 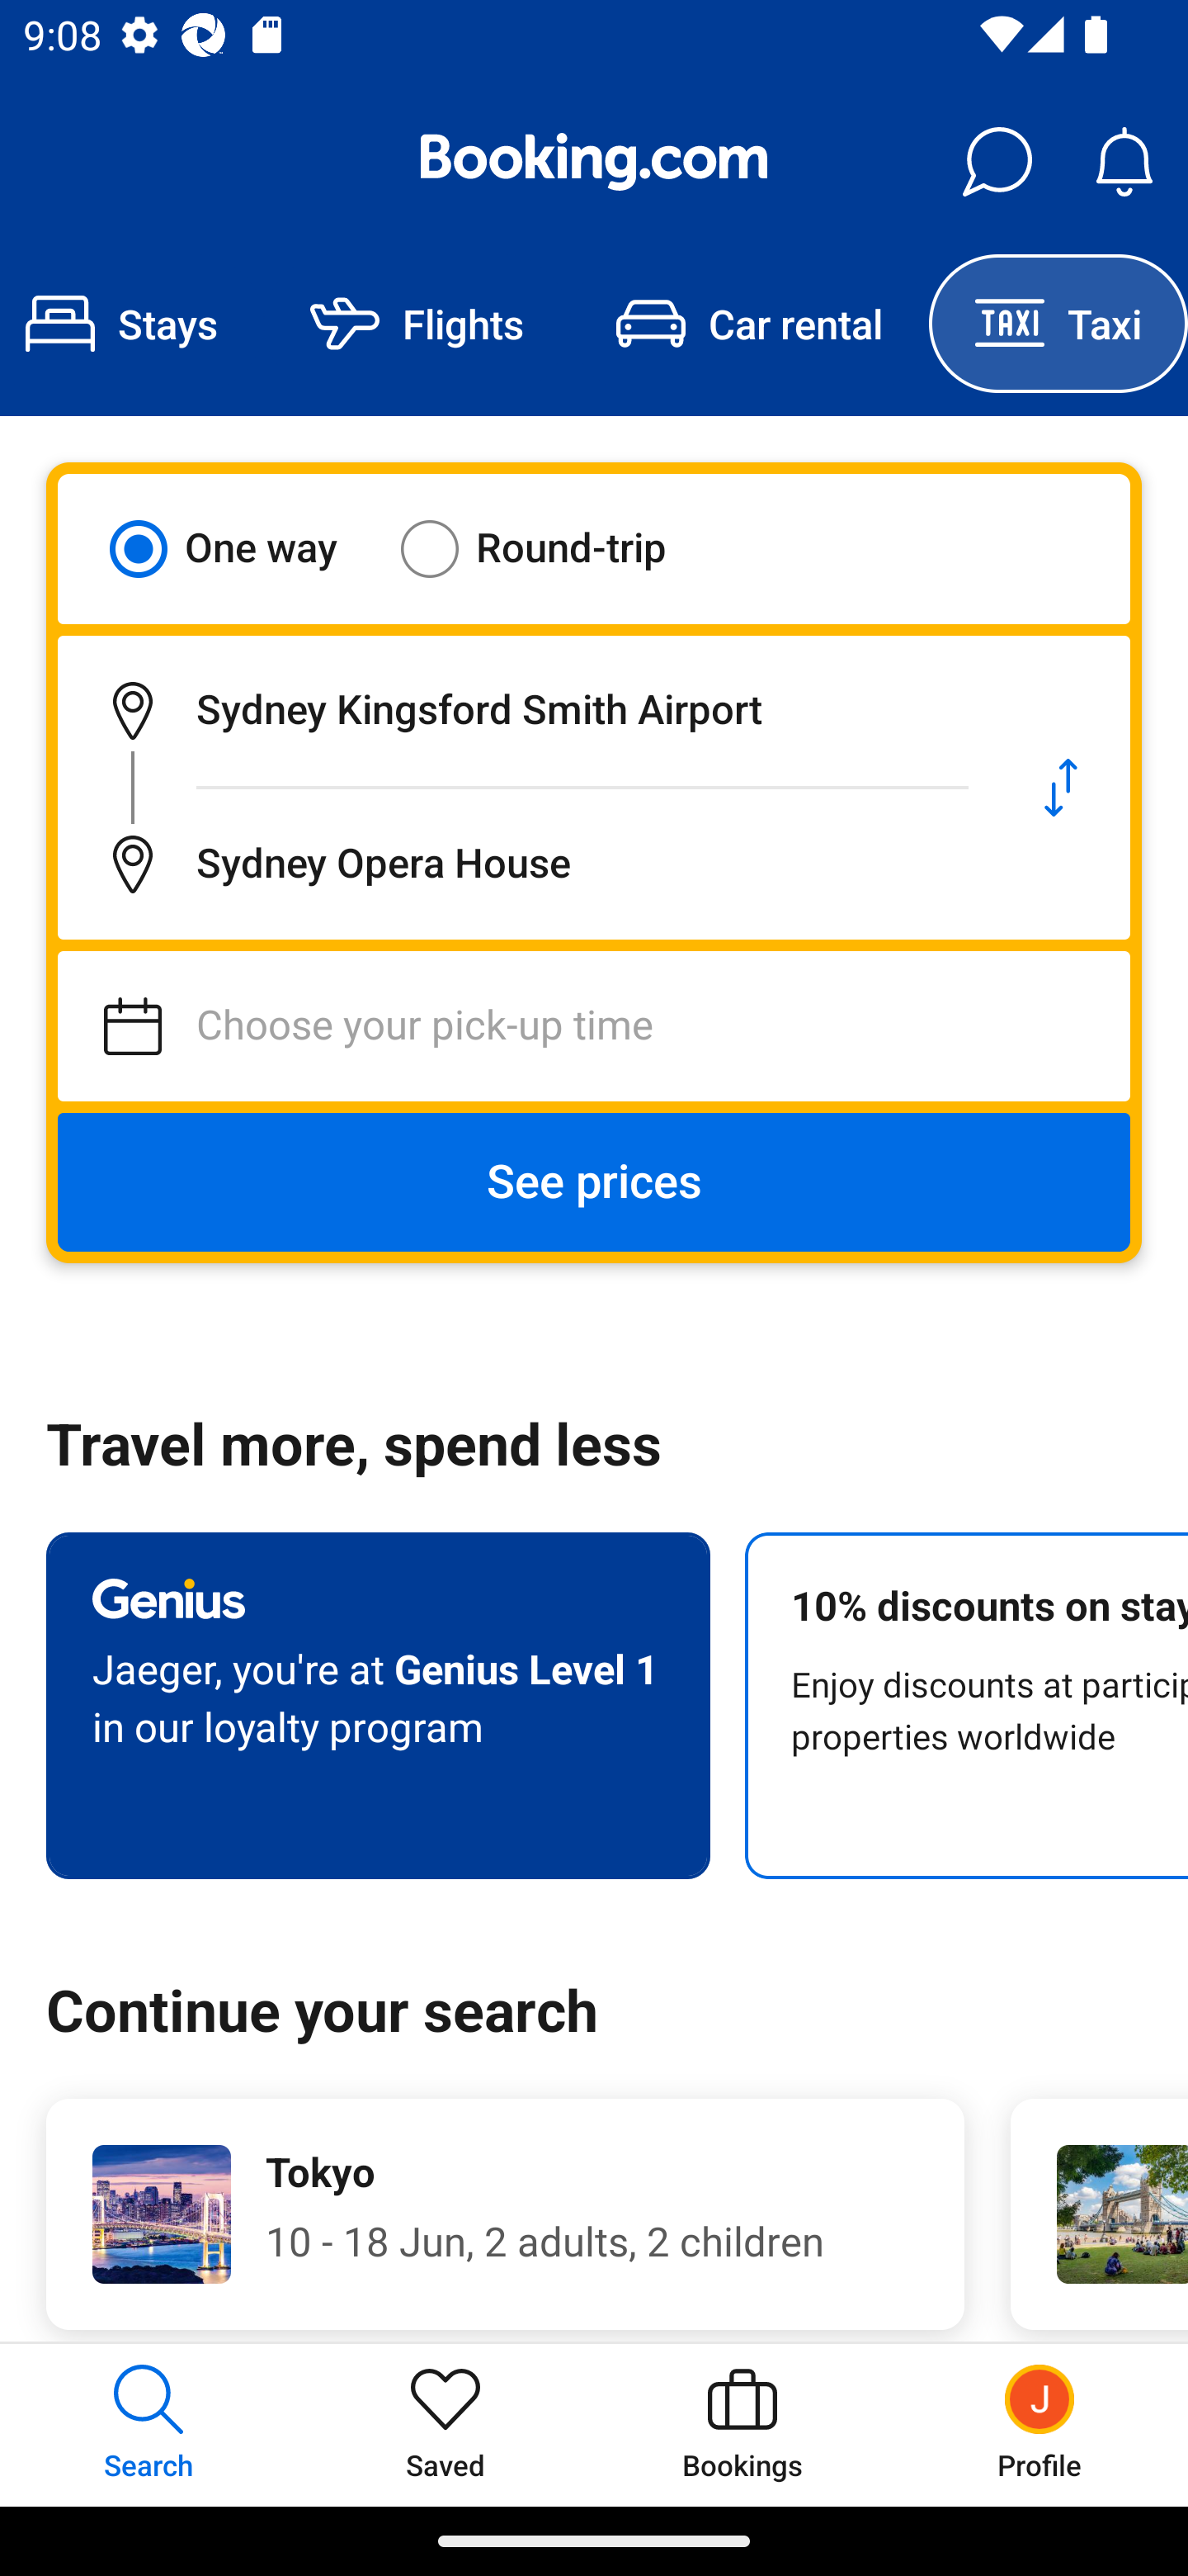 I want to click on Notifications, so click(x=1124, y=162).